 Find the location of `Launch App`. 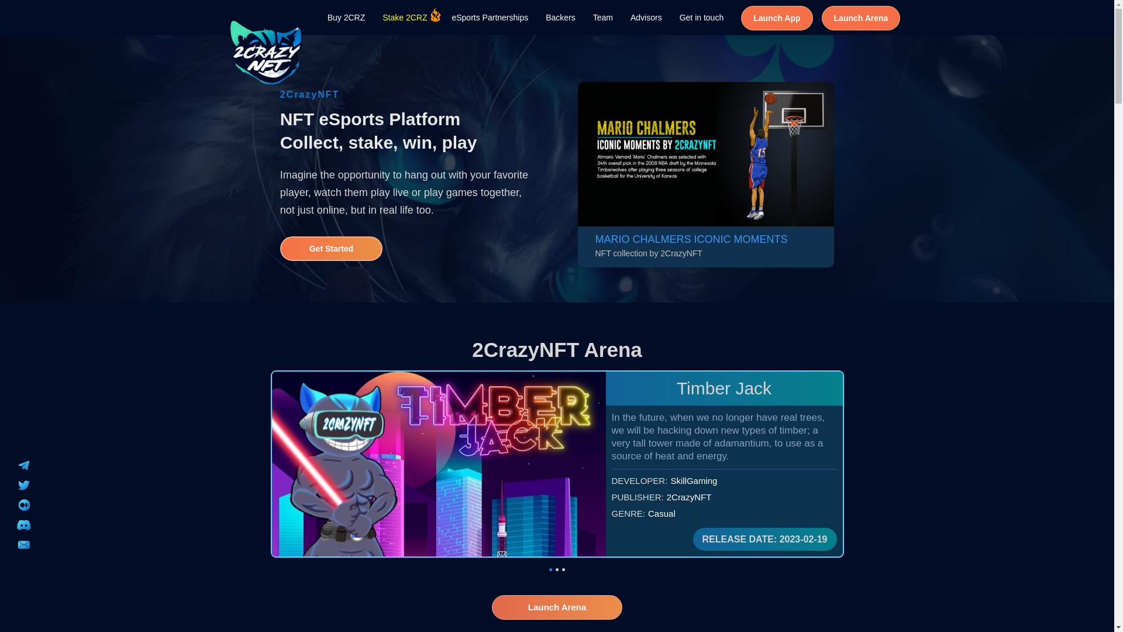

Launch App is located at coordinates (777, 18).